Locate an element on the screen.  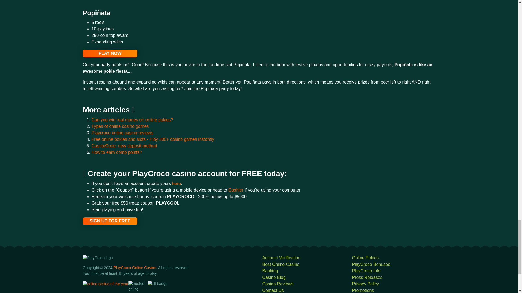
SIGN UP FOR FREE is located at coordinates (110, 221).